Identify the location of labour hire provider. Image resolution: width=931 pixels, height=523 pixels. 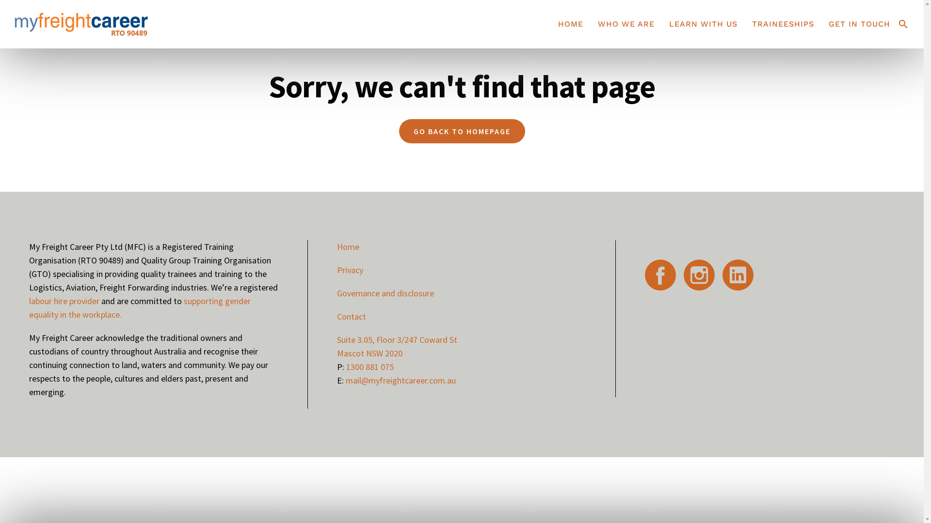
(64, 301).